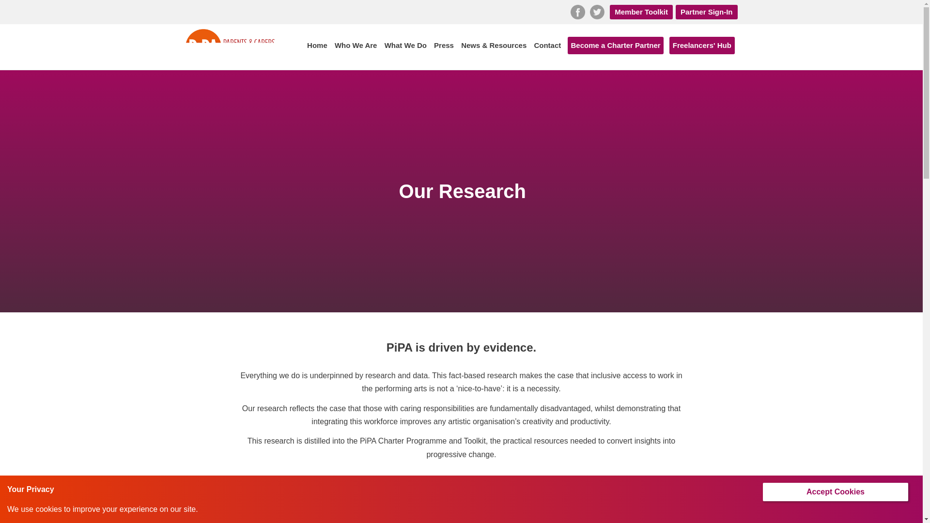  What do you see at coordinates (702, 46) in the screenshot?
I see `Freelancers' Hub` at bounding box center [702, 46].